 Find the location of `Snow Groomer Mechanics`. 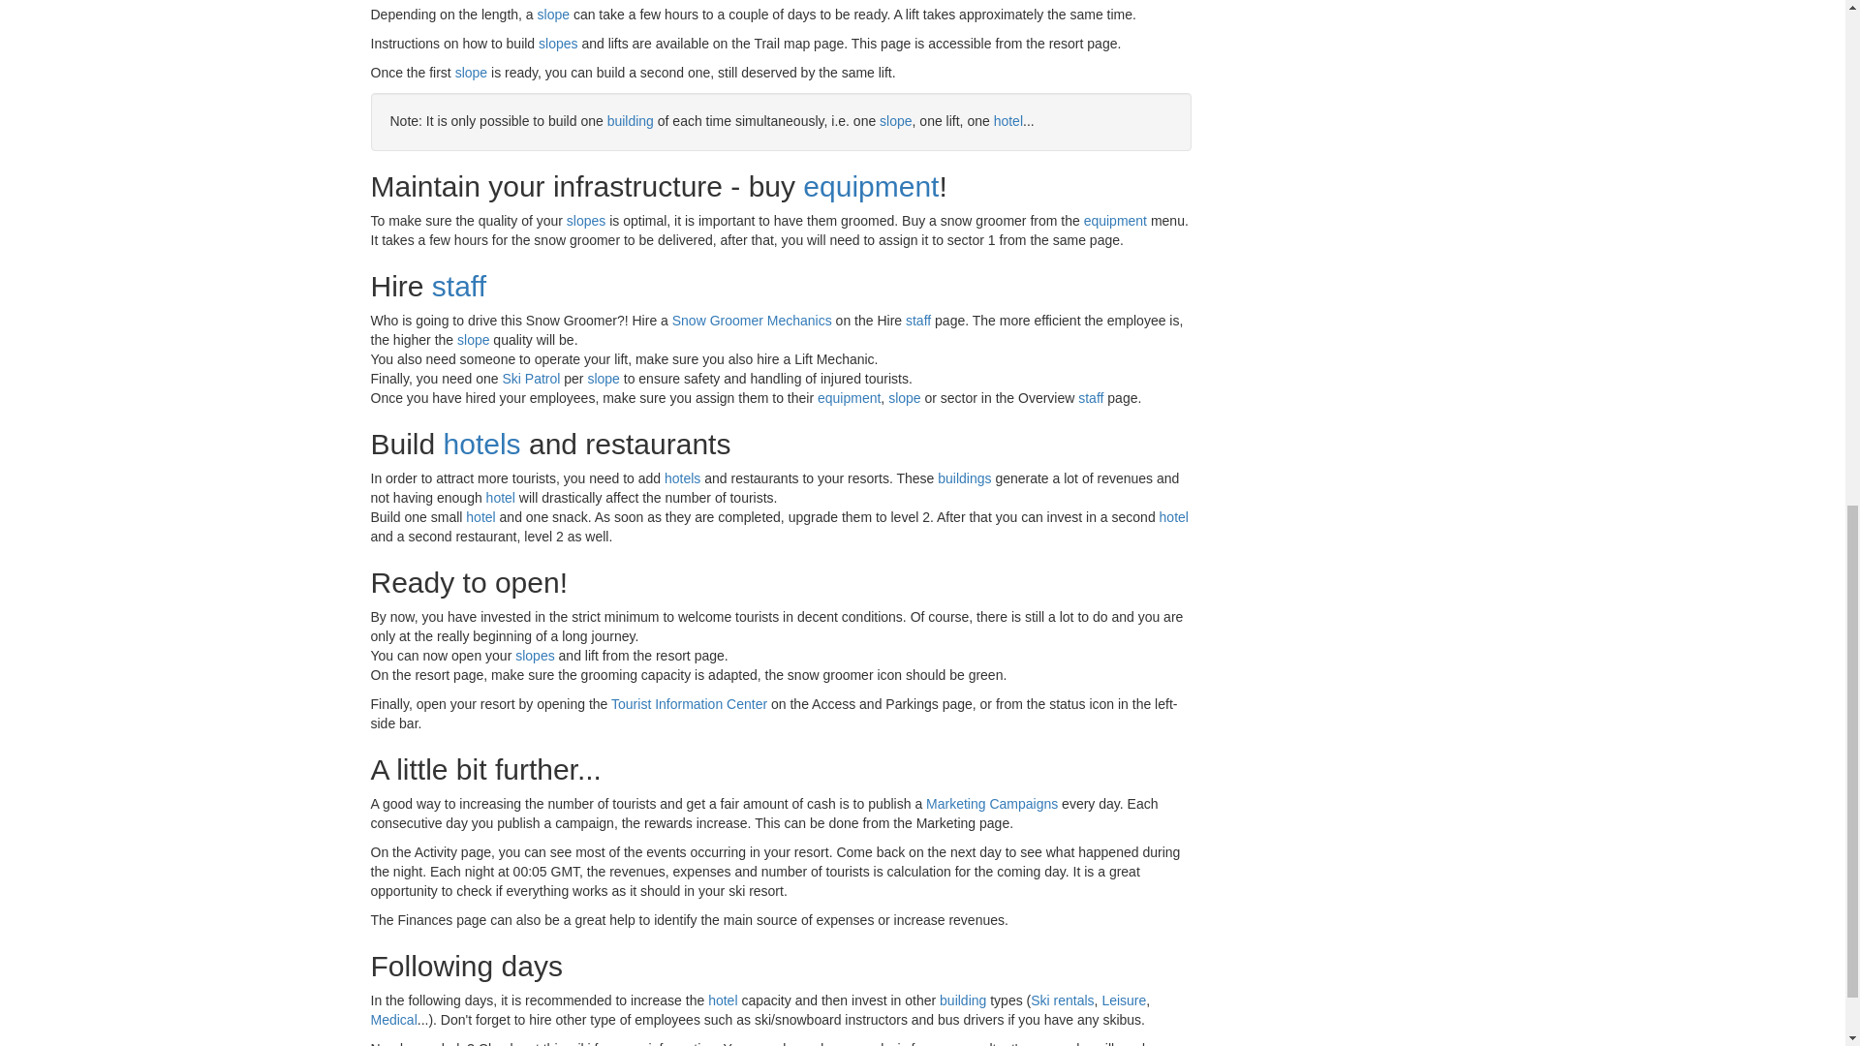

Snow Groomer Mechanics is located at coordinates (752, 320).